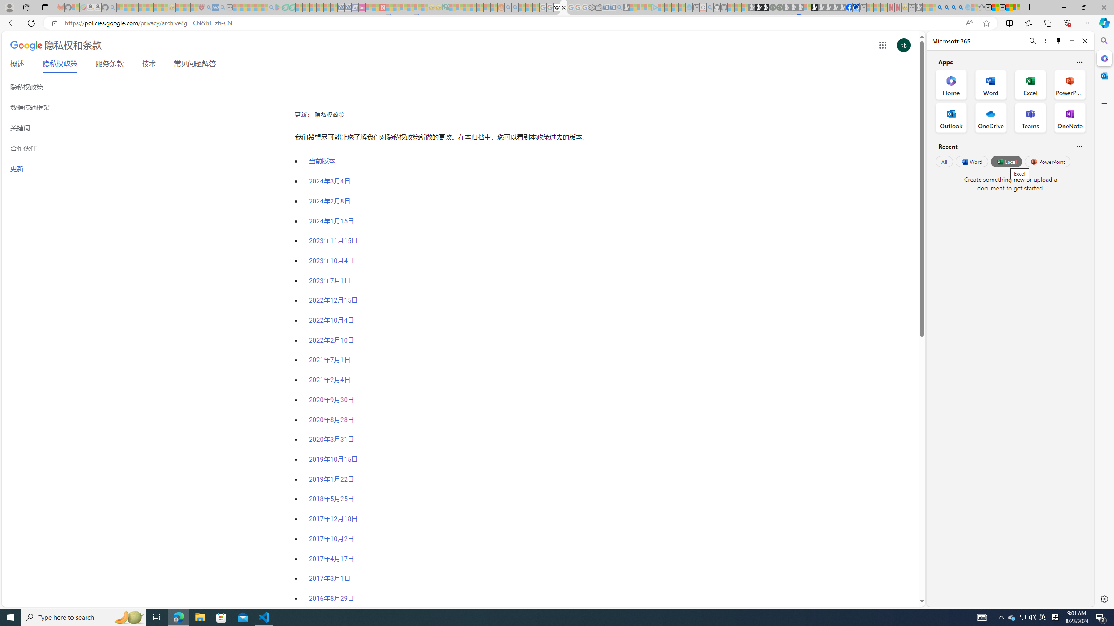  I want to click on Trusted Community Engagement and Contributions | Guidelines, so click(389, 7).